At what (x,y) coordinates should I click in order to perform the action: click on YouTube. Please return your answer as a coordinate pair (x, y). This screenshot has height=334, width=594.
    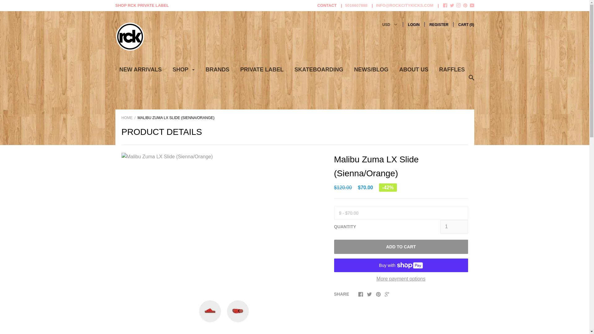
    Looking at the image, I should click on (472, 6).